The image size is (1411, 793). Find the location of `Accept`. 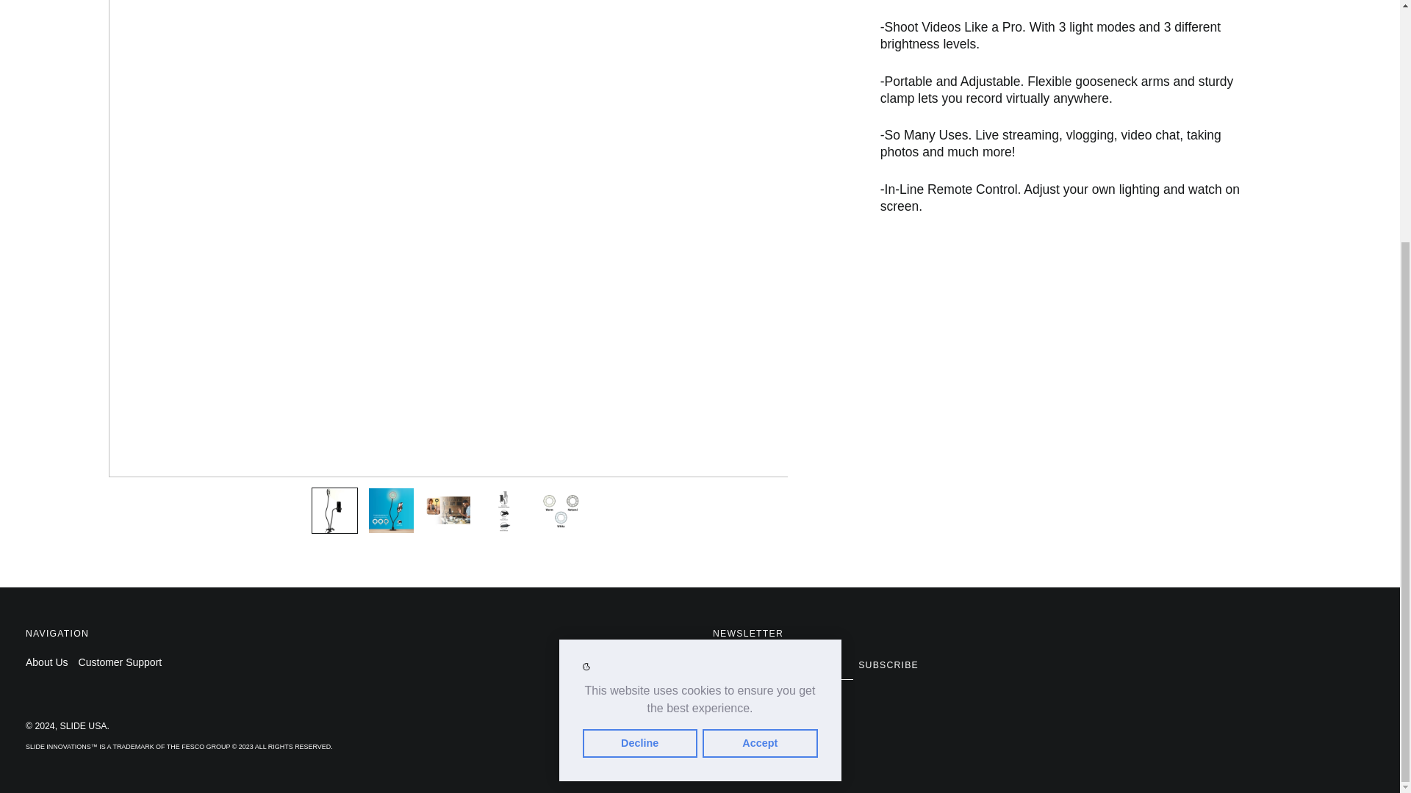

Accept is located at coordinates (760, 404).